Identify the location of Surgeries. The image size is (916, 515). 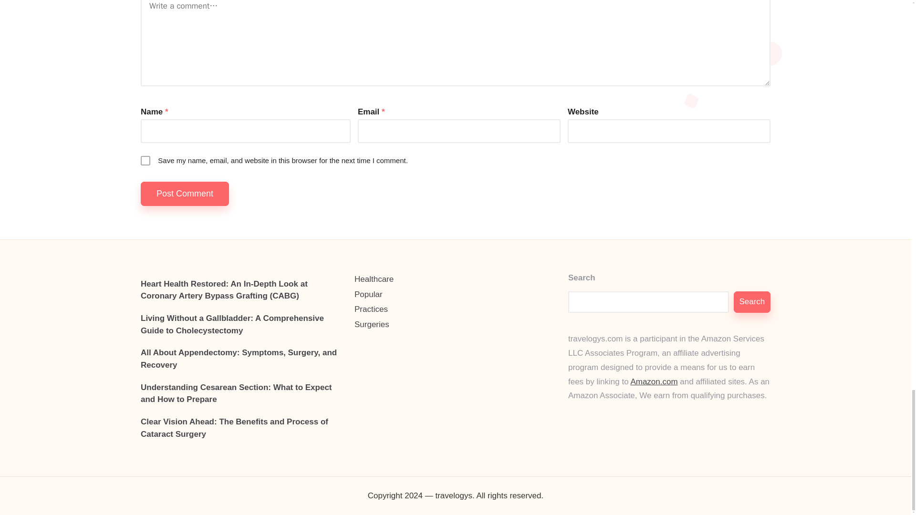
(456, 325).